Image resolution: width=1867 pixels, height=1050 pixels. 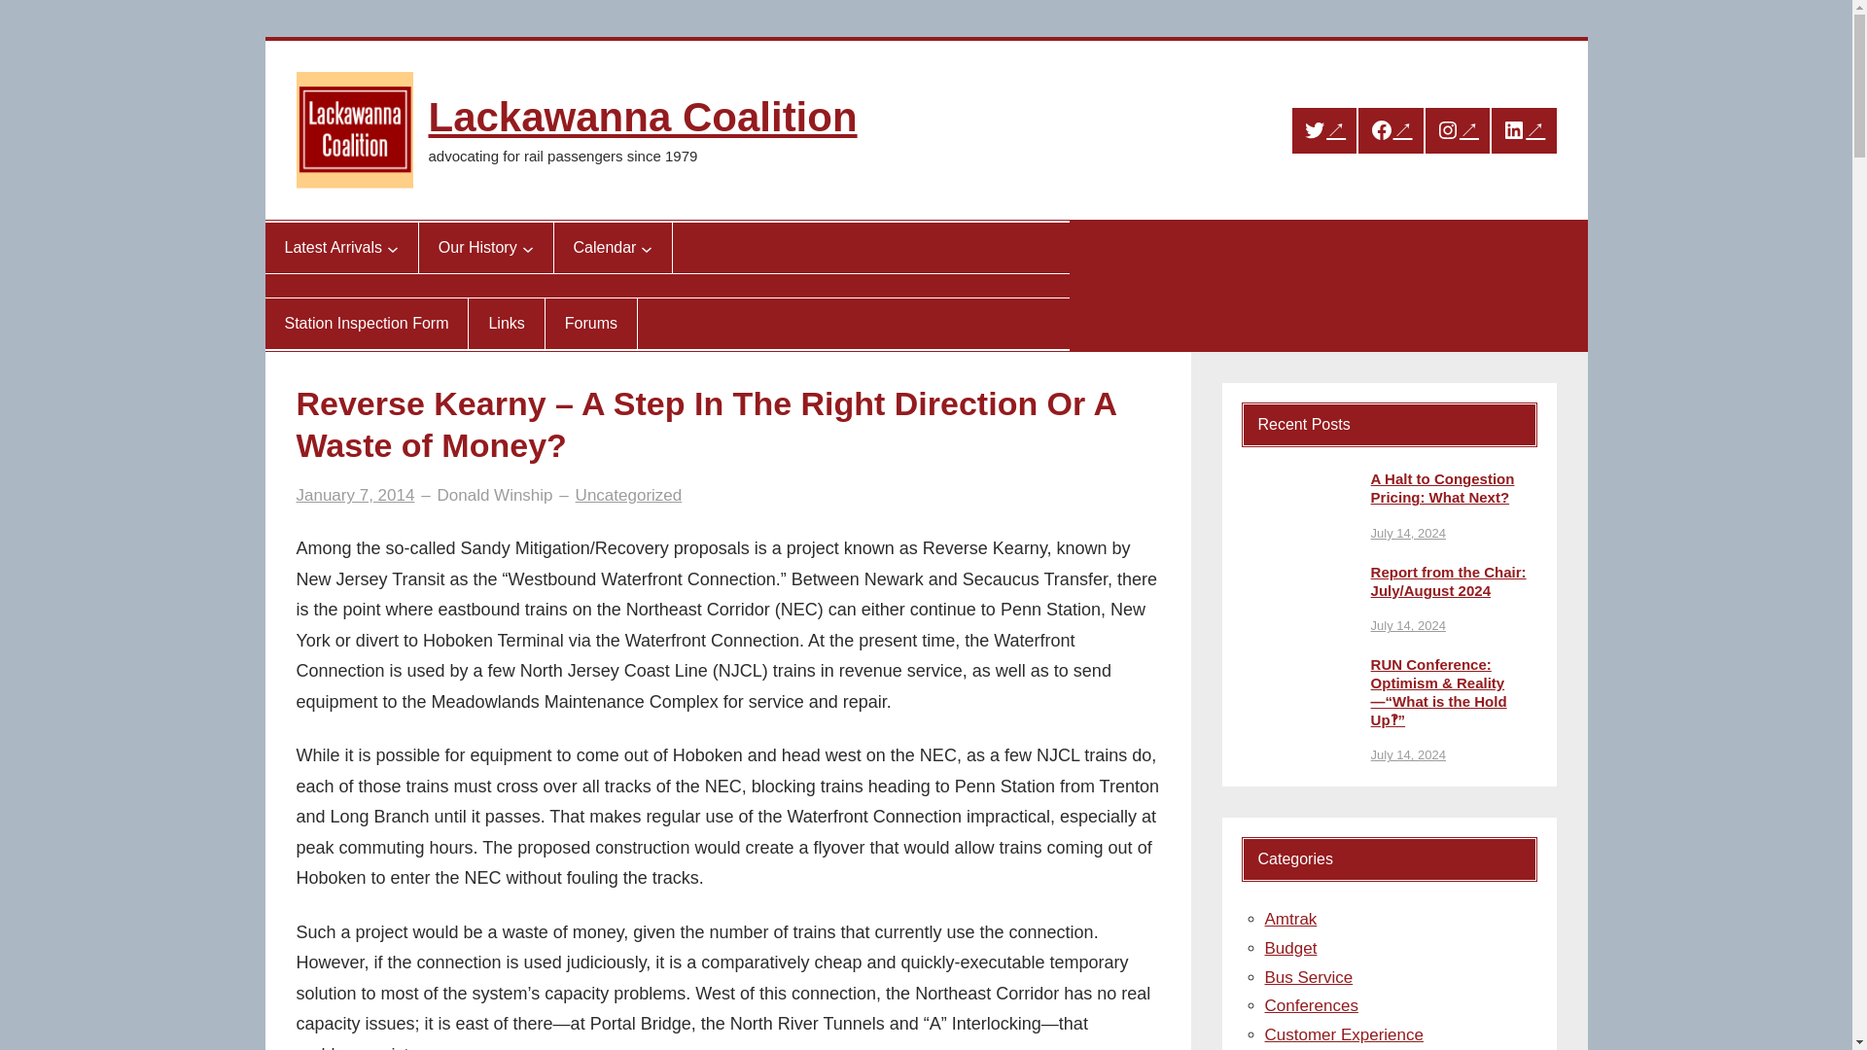 I want to click on Lackawanna Coalition, so click(x=642, y=117).